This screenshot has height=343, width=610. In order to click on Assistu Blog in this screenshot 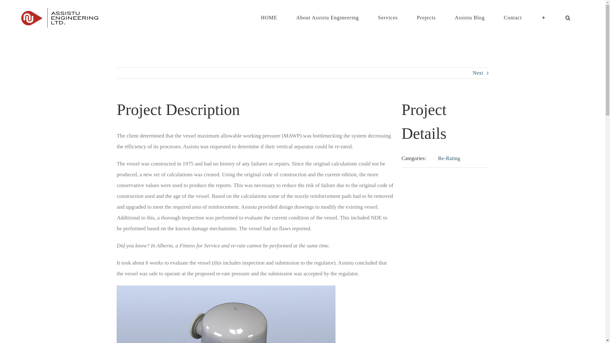, I will do `click(470, 18)`.